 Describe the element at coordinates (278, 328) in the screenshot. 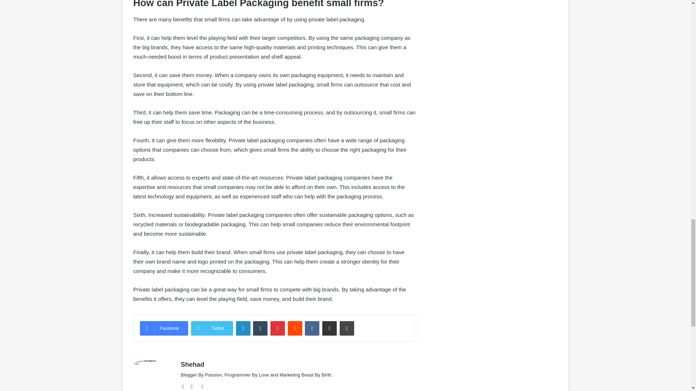

I see `Pinterest` at that location.